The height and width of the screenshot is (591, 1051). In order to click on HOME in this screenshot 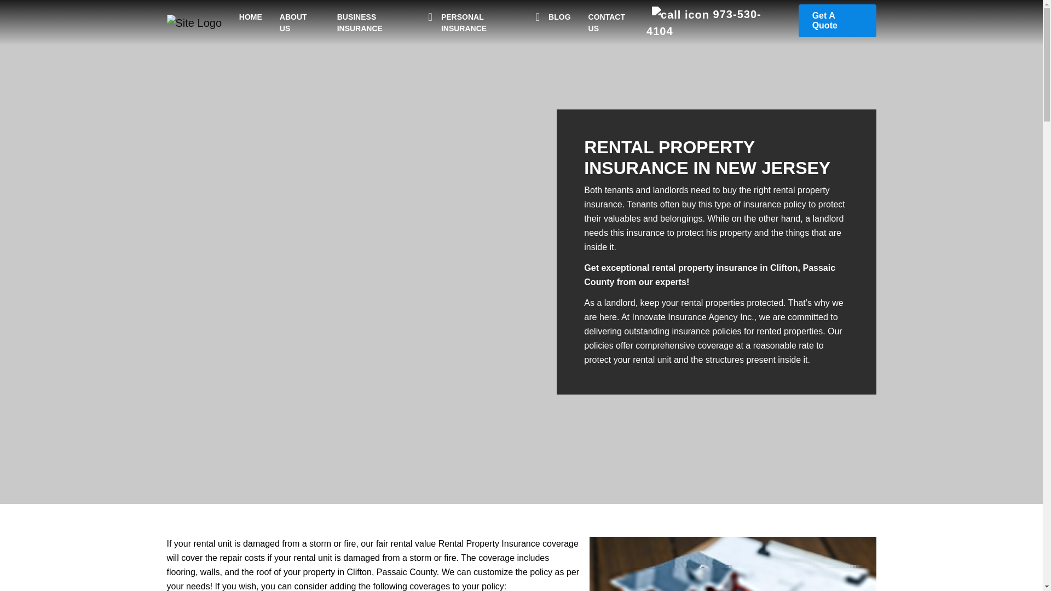, I will do `click(251, 16)`.